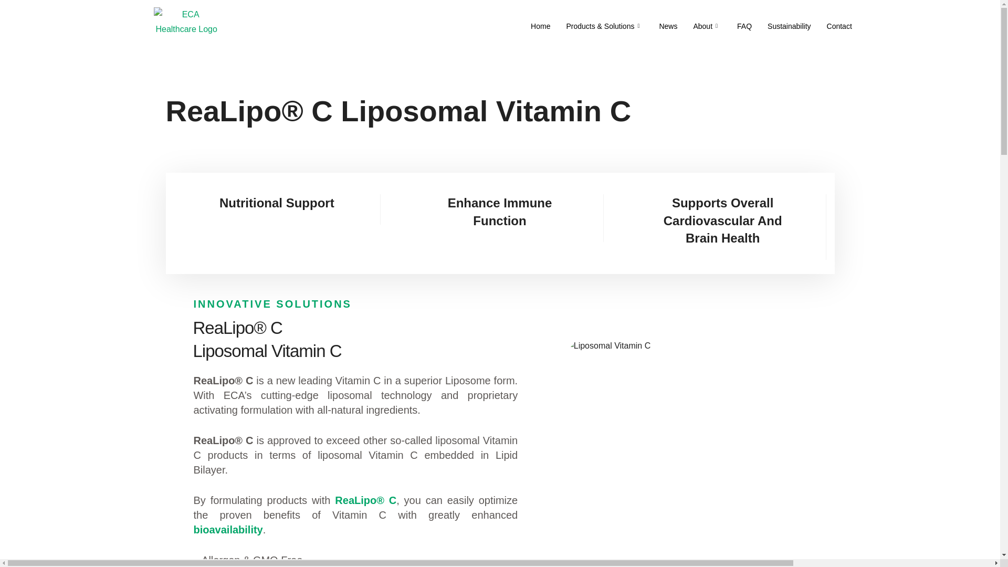 This screenshot has width=1008, height=567. What do you see at coordinates (789, 26) in the screenshot?
I see `Sustainability` at bounding box center [789, 26].